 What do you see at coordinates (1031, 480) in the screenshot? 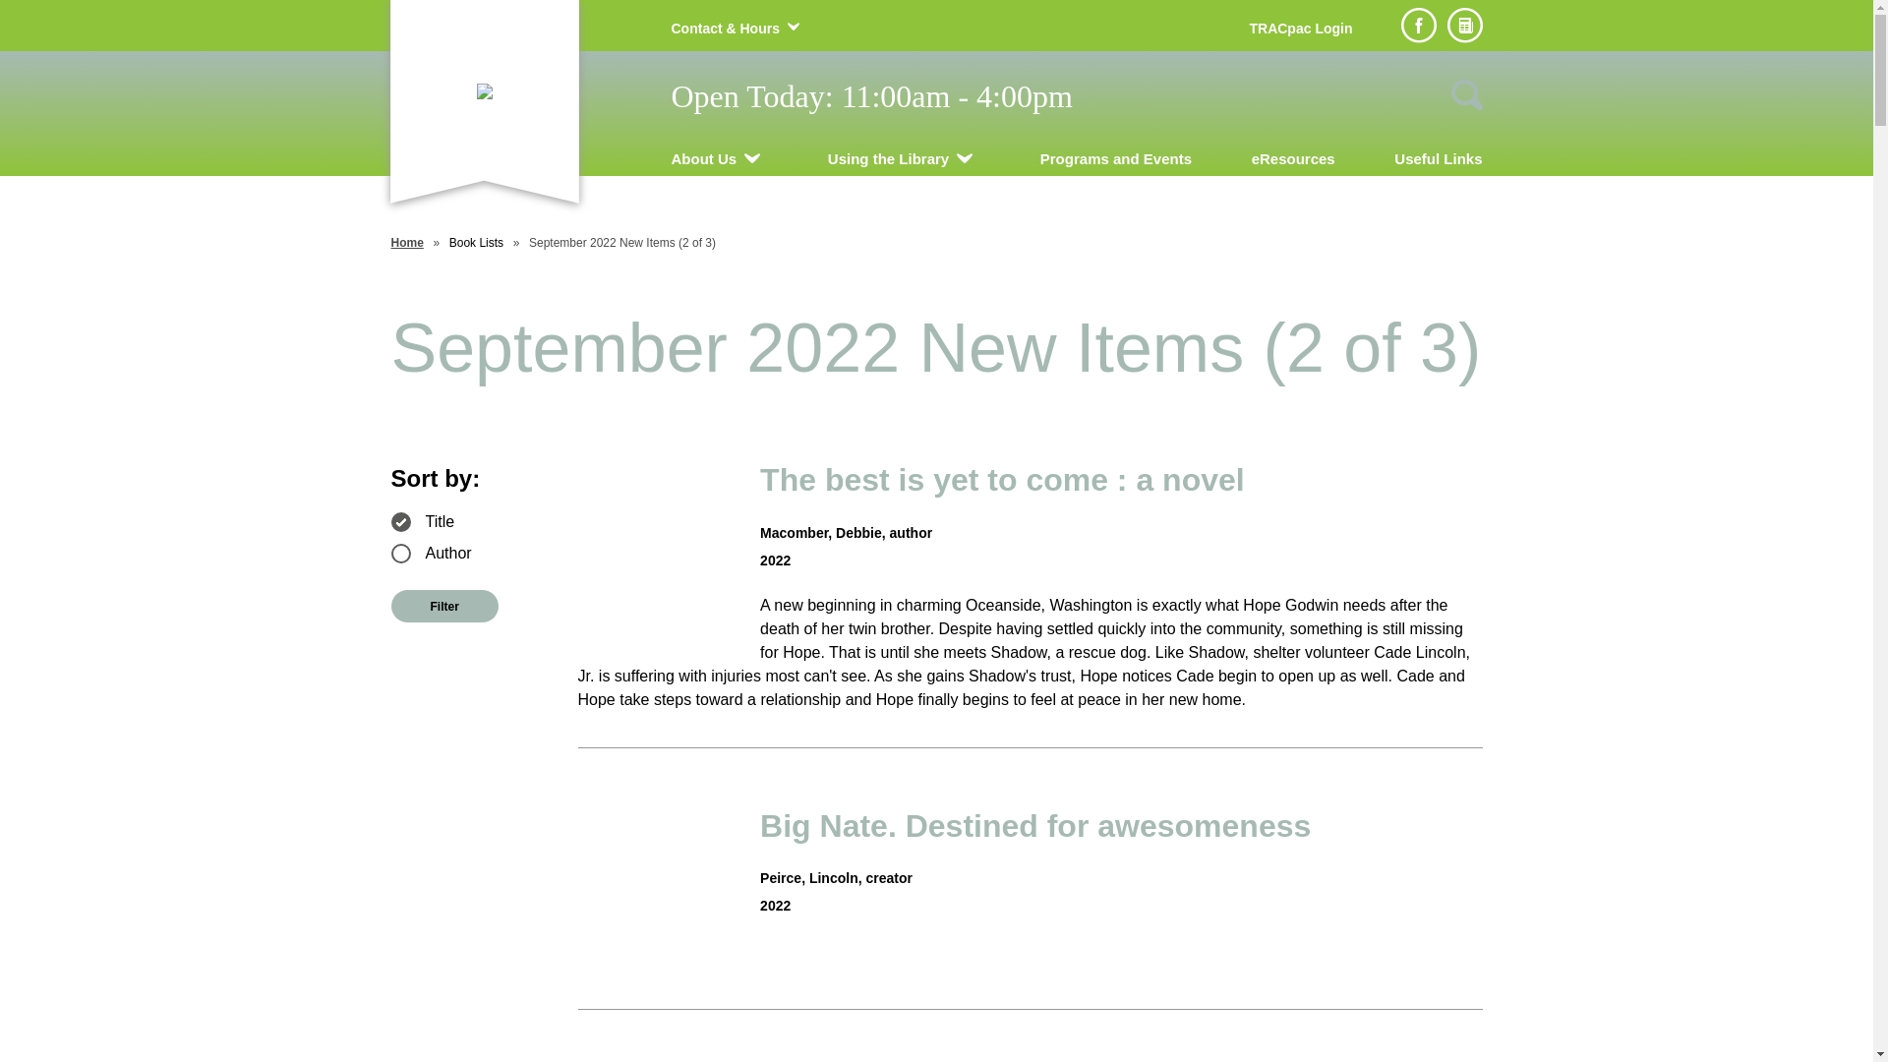
I see `The best is yet to come : a novel` at bounding box center [1031, 480].